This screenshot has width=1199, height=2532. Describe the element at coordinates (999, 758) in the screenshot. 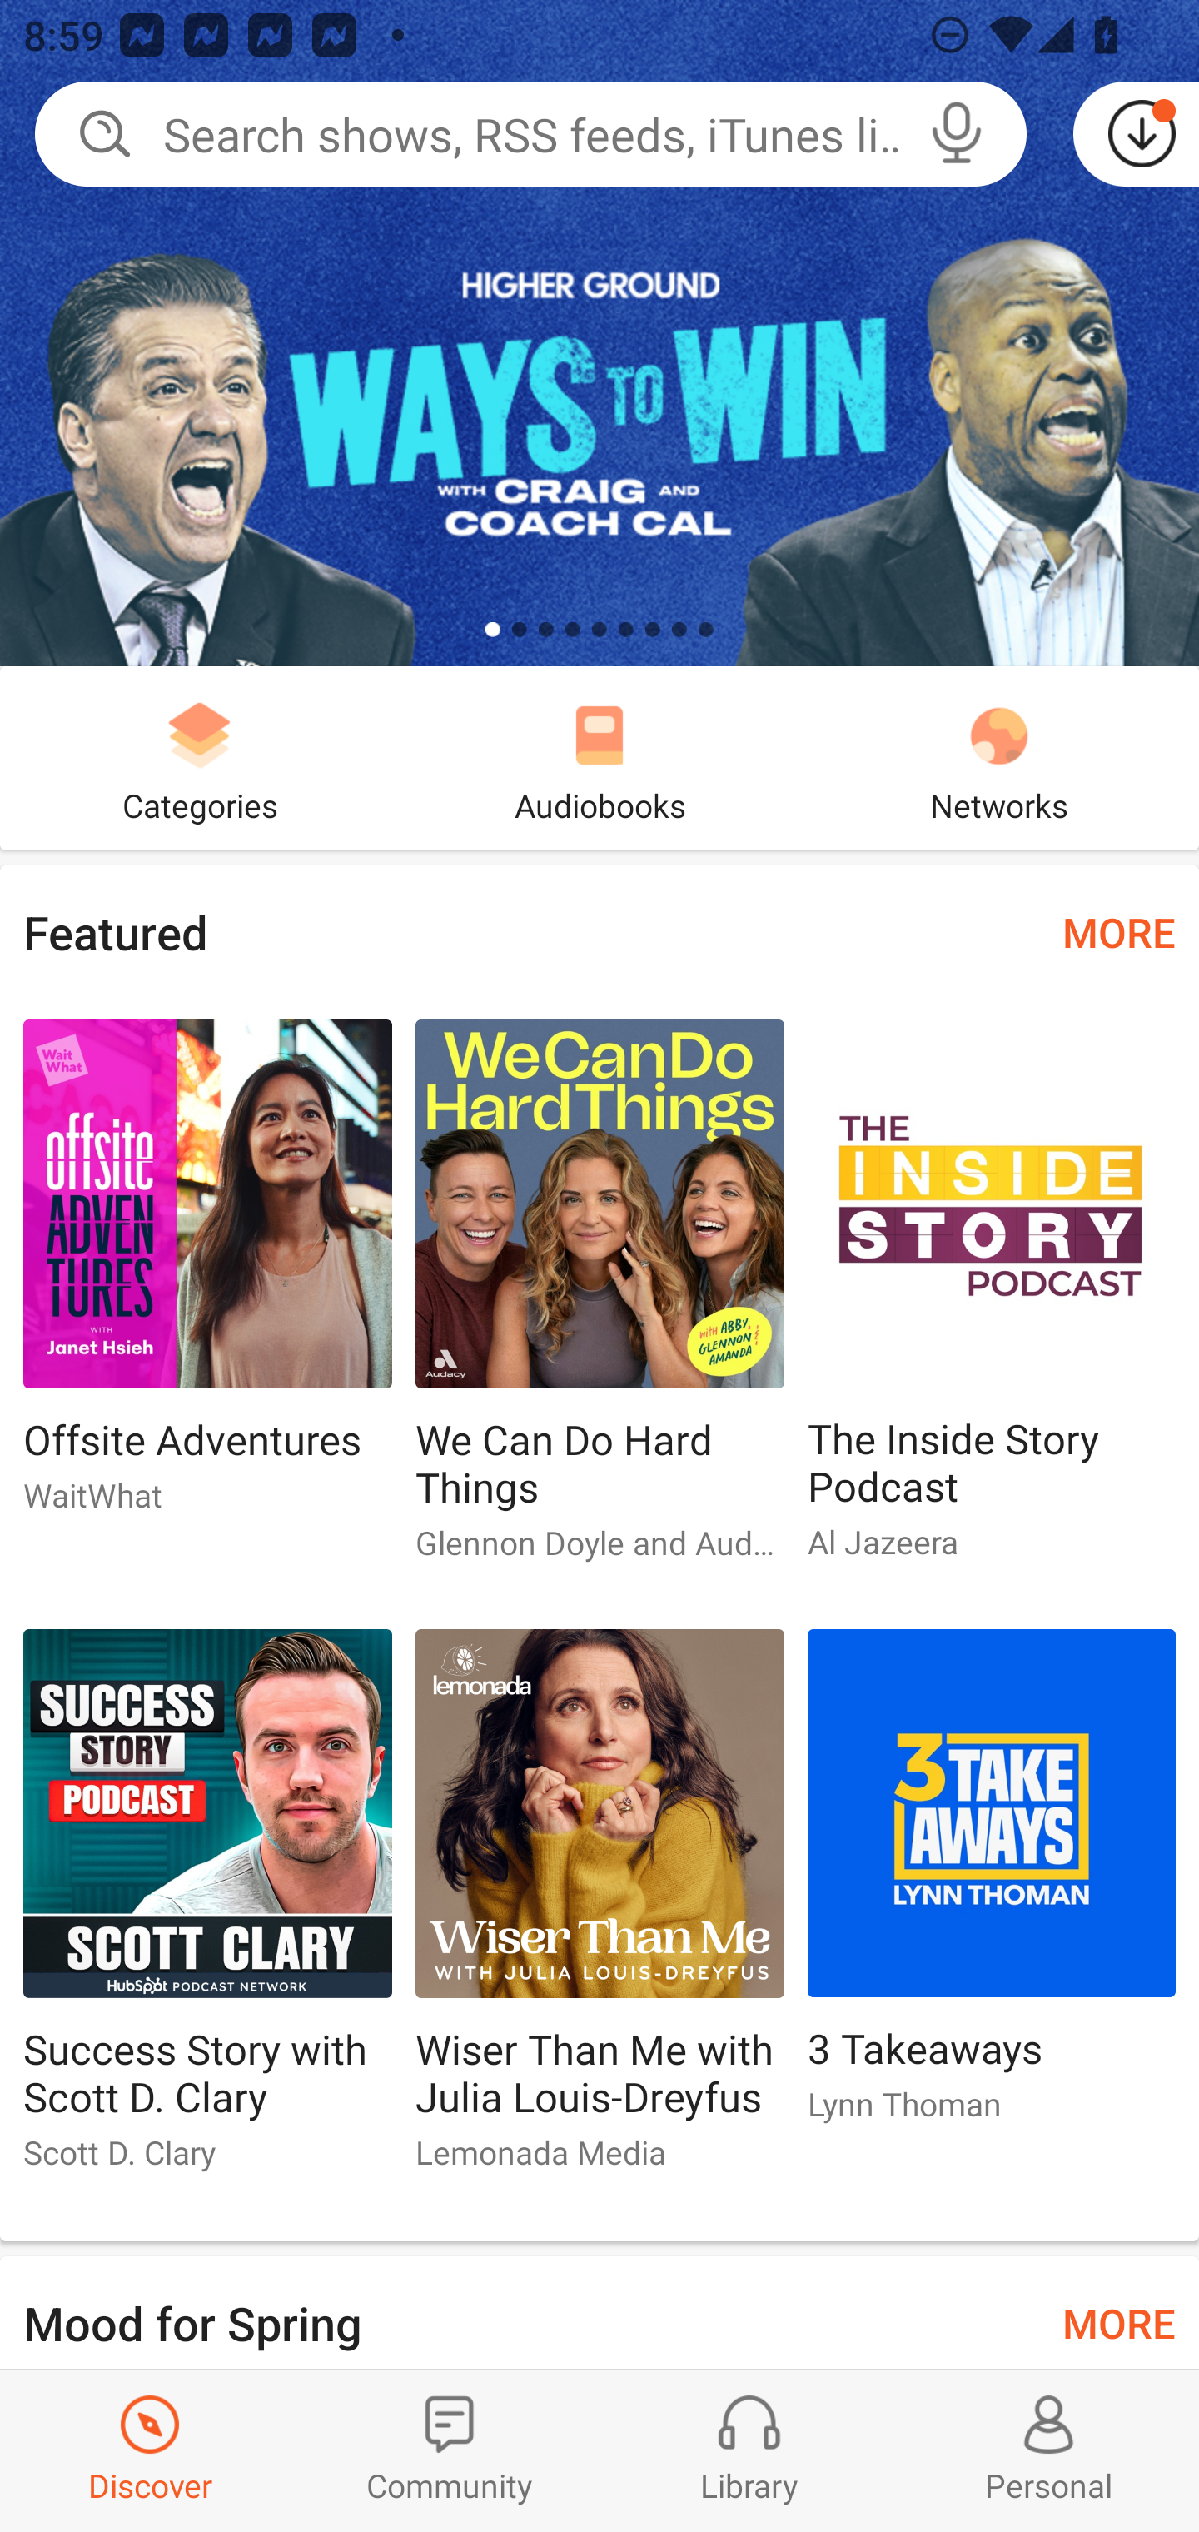

I see `Networks` at that location.